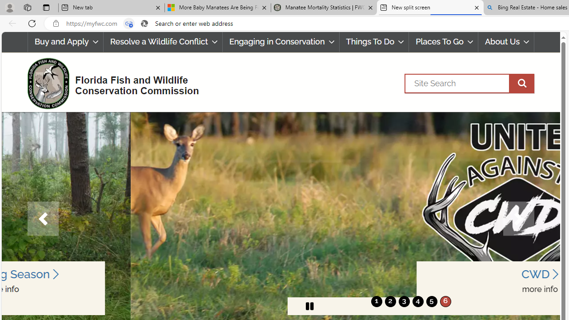  I want to click on 5, so click(431, 301).